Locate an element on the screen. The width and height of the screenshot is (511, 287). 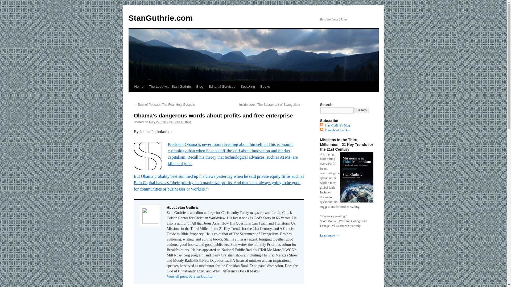
Editorial Services is located at coordinates (221, 86).